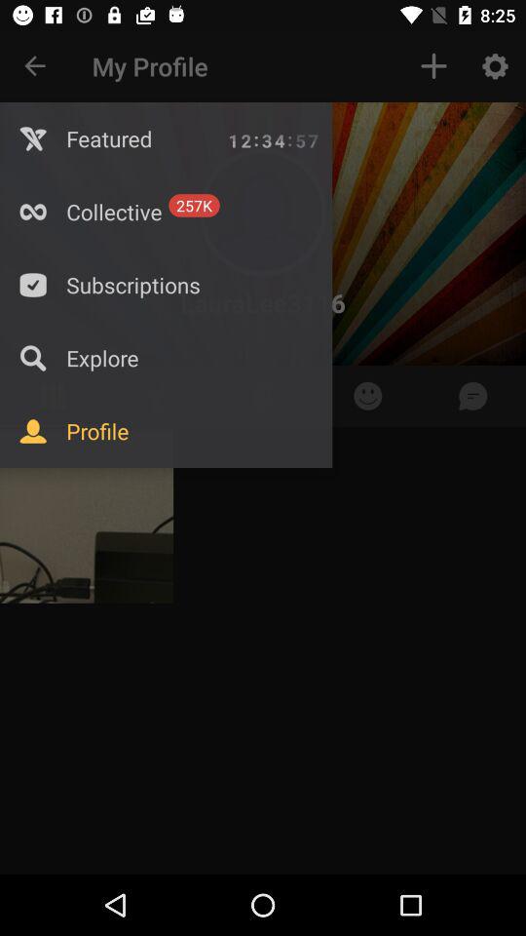 The image size is (526, 936). What do you see at coordinates (432, 66) in the screenshot?
I see `press the item to the right of my profile` at bounding box center [432, 66].